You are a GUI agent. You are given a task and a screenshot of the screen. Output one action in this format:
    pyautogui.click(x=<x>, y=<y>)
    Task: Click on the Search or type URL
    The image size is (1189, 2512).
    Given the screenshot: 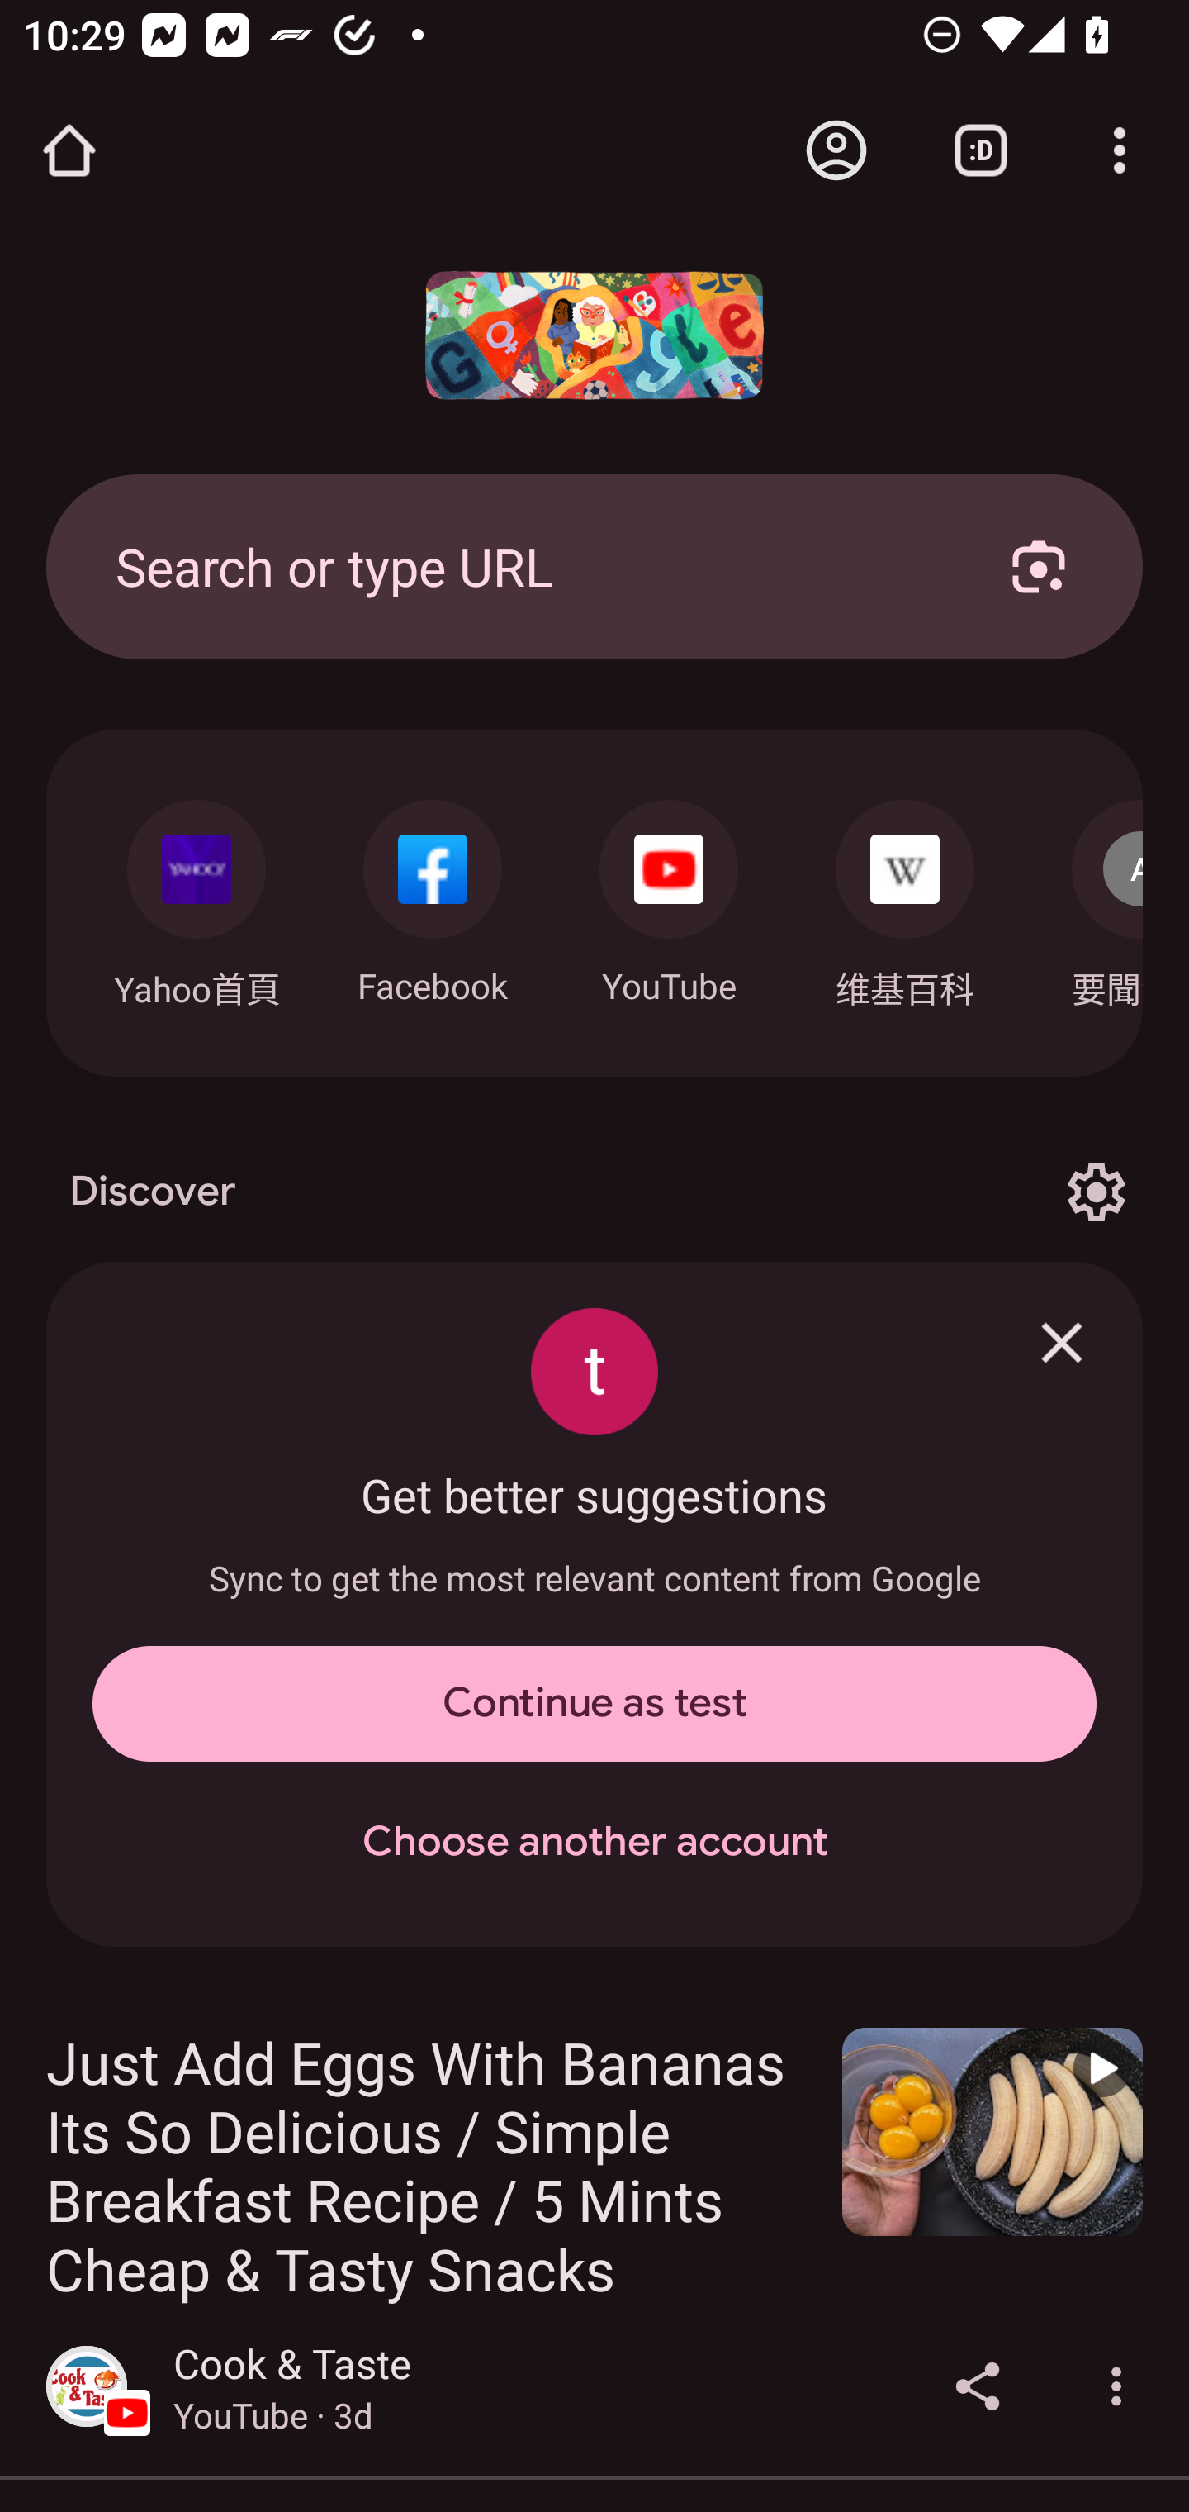 What is the action you would take?
    pyautogui.click(x=524, y=566)
    